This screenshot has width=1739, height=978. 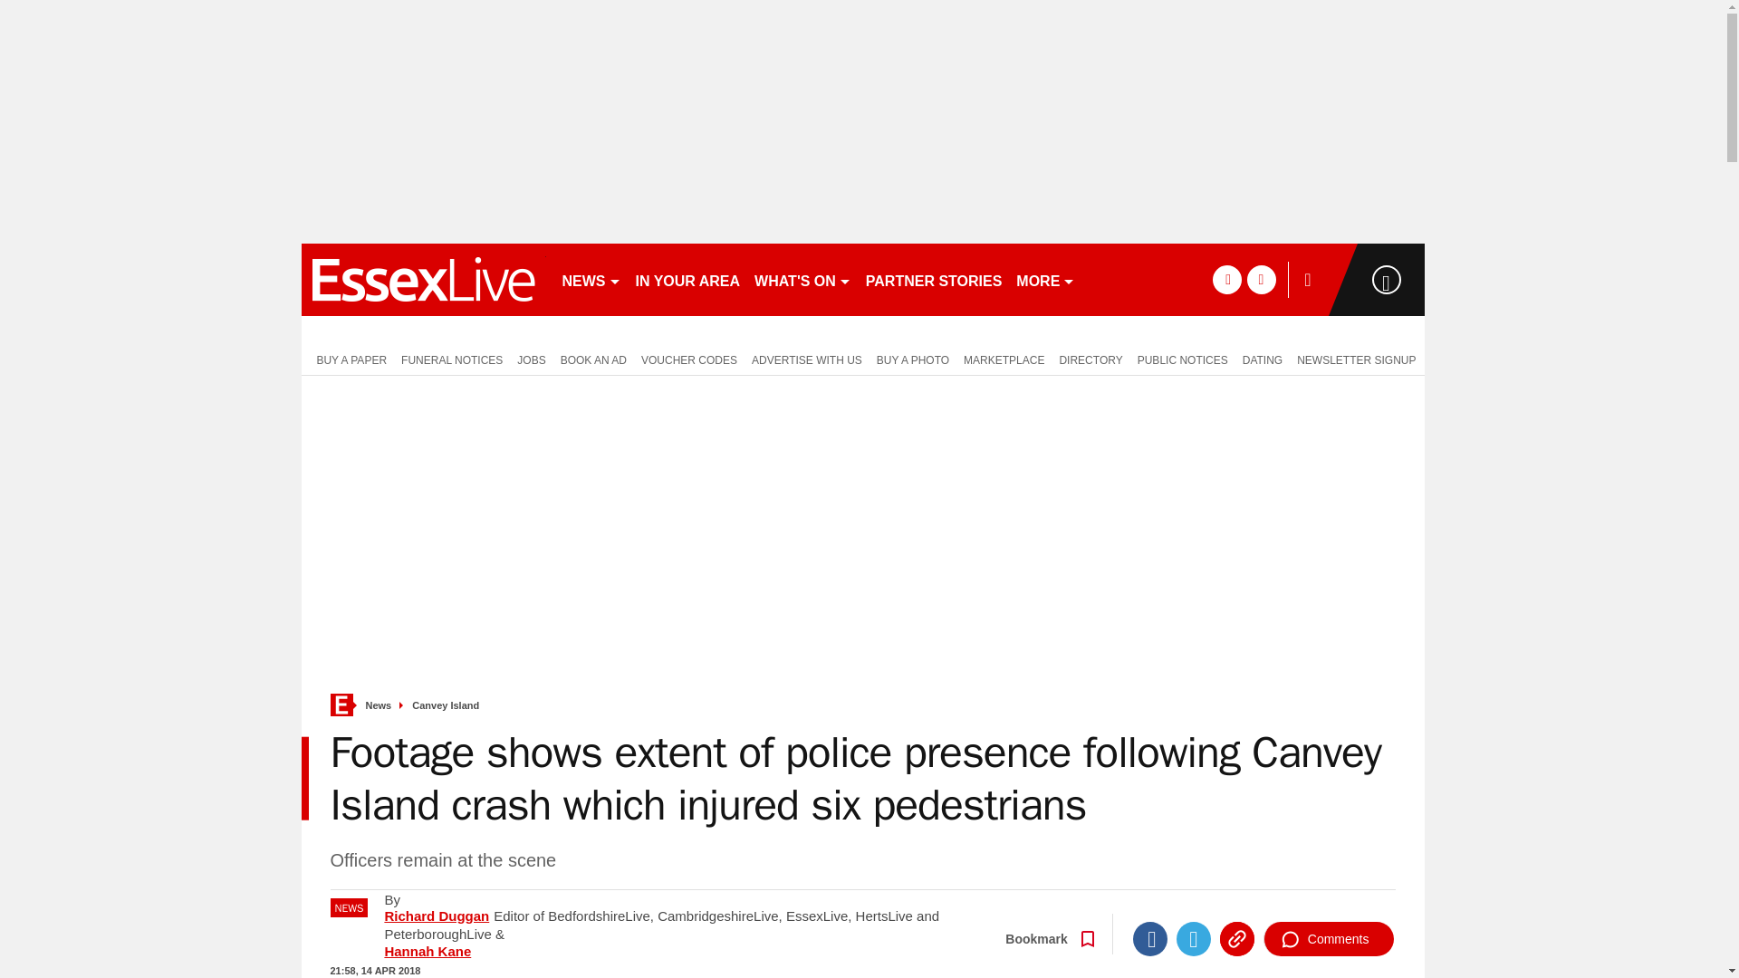 I want to click on twitter, so click(x=1261, y=279).